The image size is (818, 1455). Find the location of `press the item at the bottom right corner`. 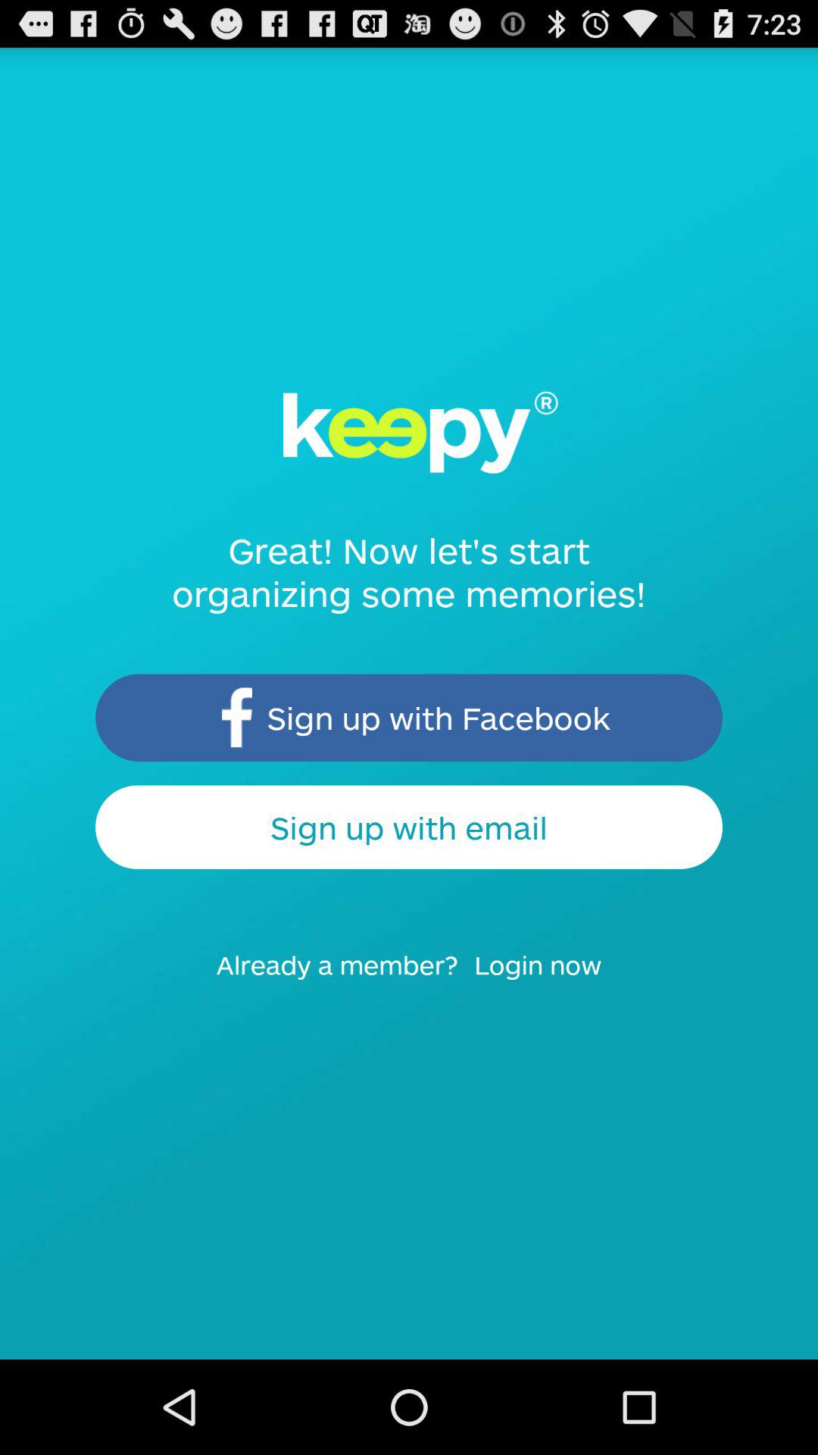

press the item at the bottom right corner is located at coordinates (548, 979).